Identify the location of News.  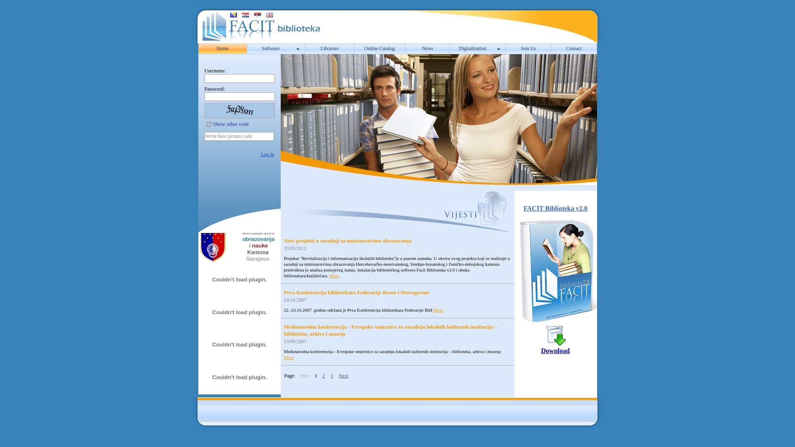
(427, 48).